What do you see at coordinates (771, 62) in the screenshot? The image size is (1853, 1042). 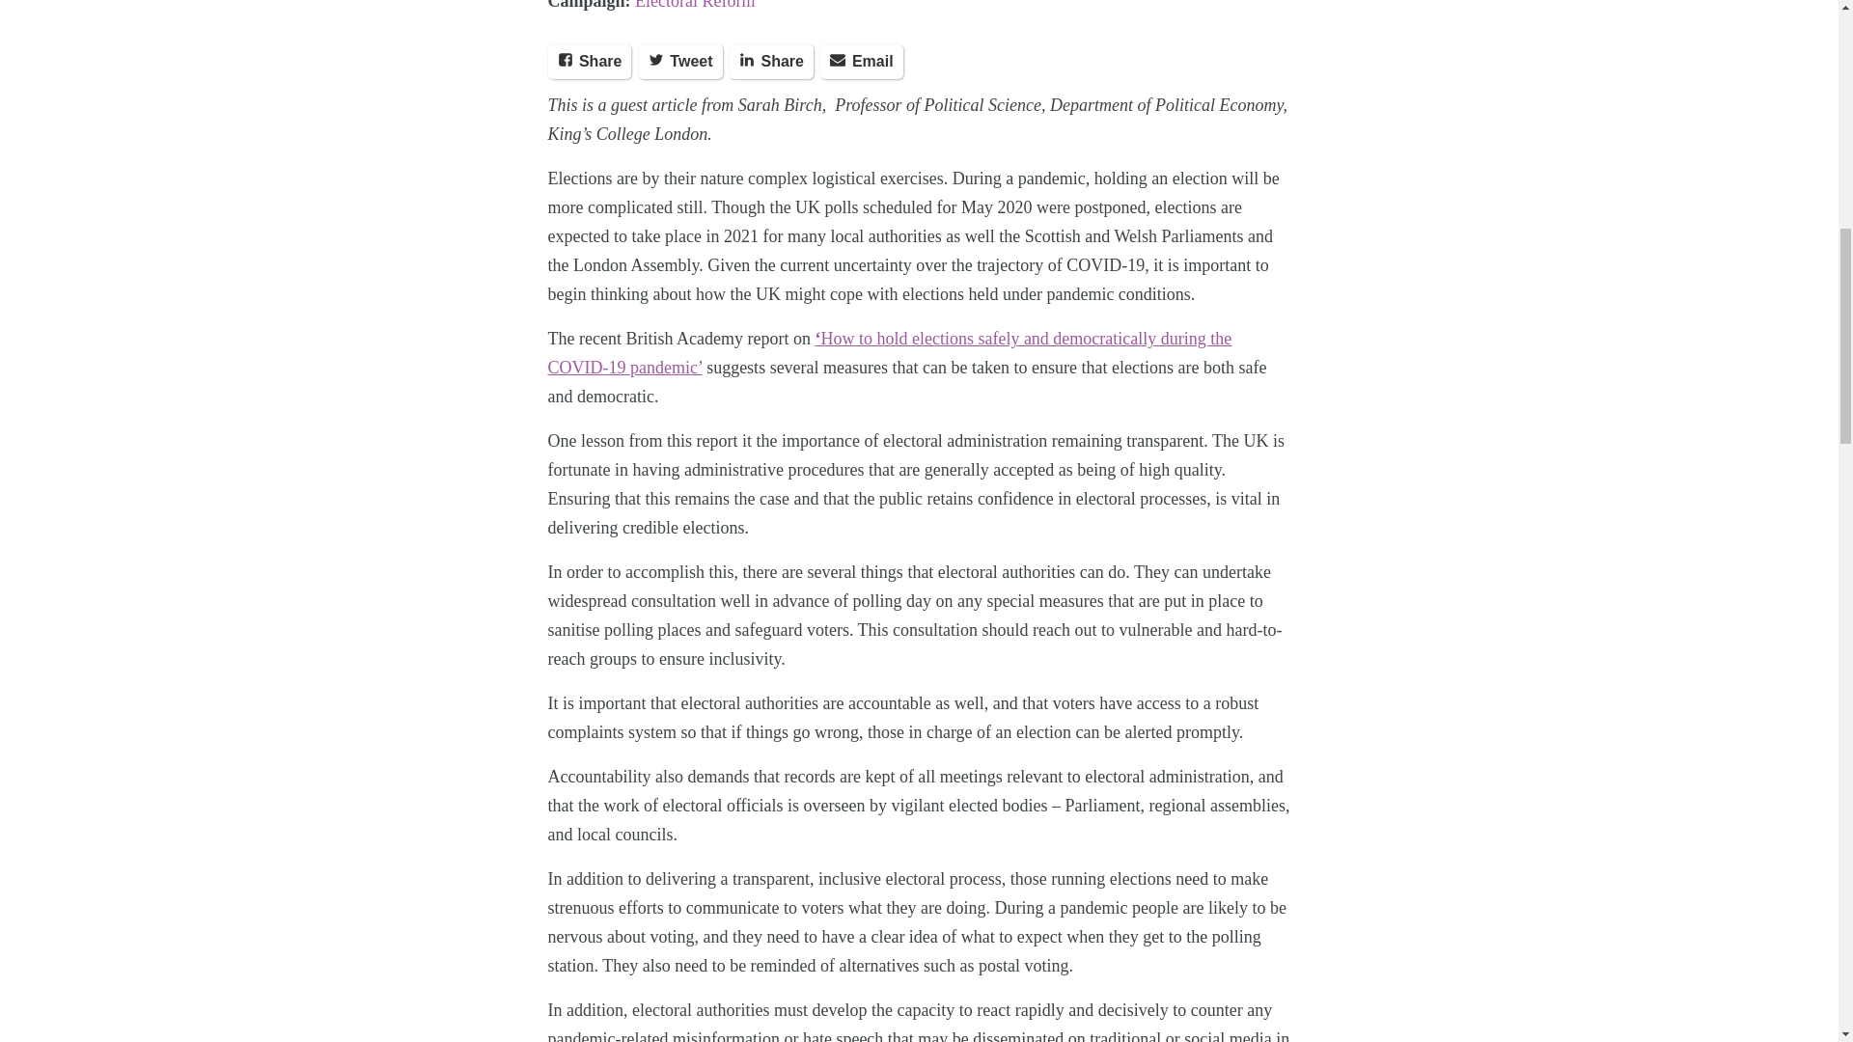 I see `Share on LinkedIn` at bounding box center [771, 62].